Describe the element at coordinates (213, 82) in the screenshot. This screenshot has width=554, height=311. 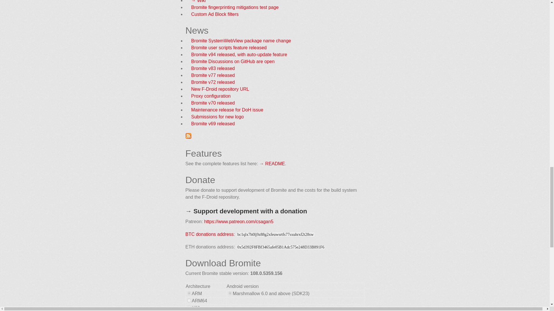
I see `Bromite v72 released` at that location.